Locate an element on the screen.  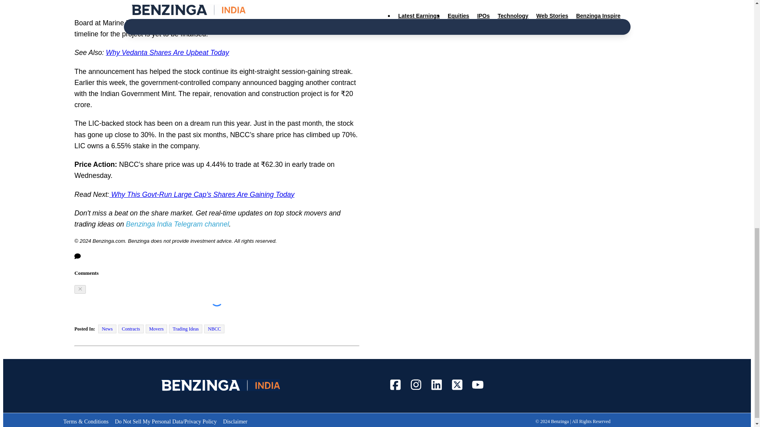
Close menu is located at coordinates (80, 289).